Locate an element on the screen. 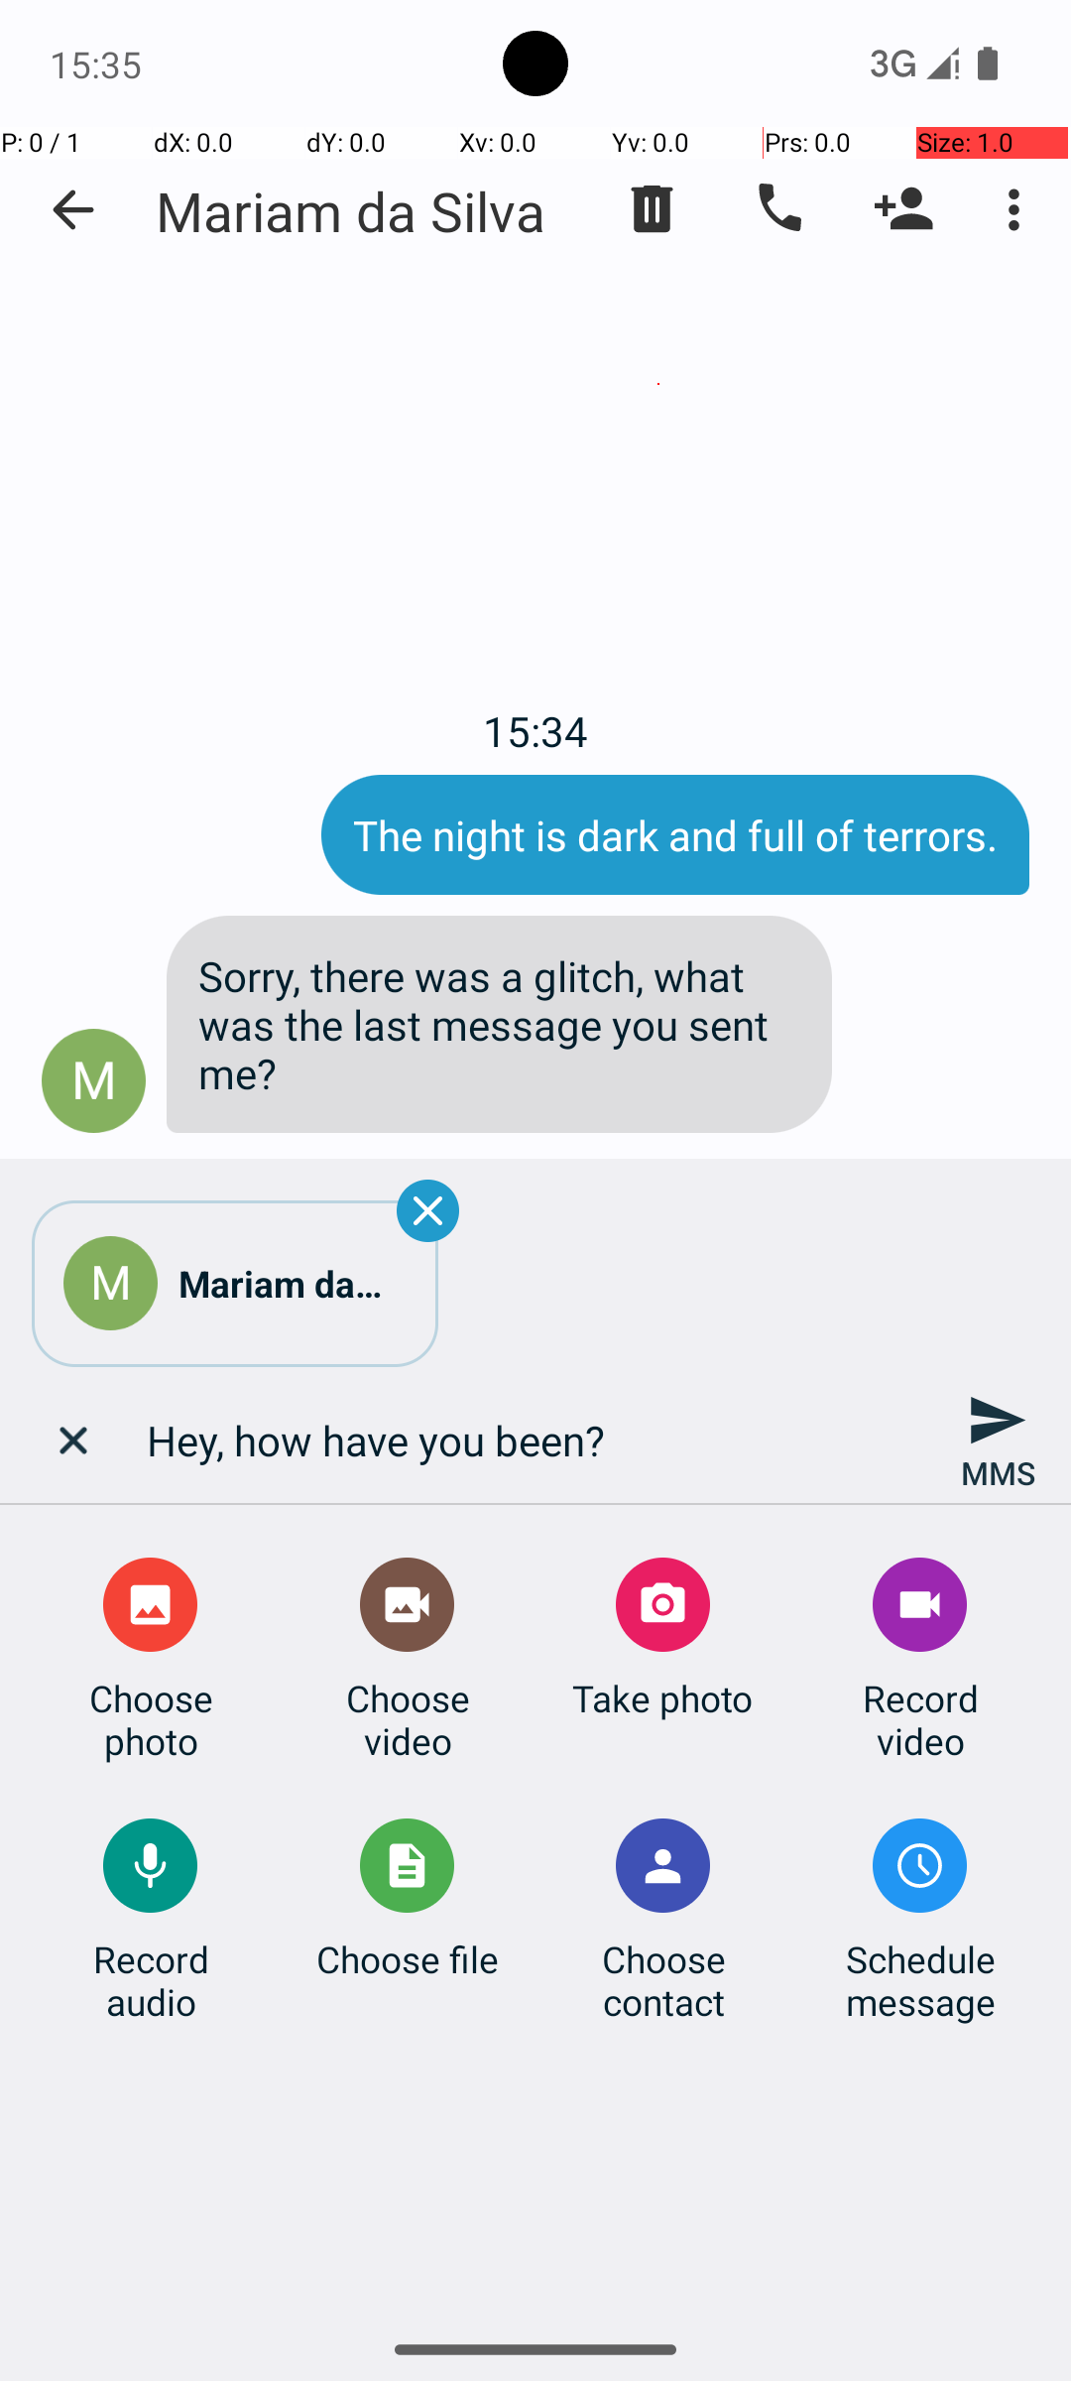  Schedule message is located at coordinates (920, 1980).